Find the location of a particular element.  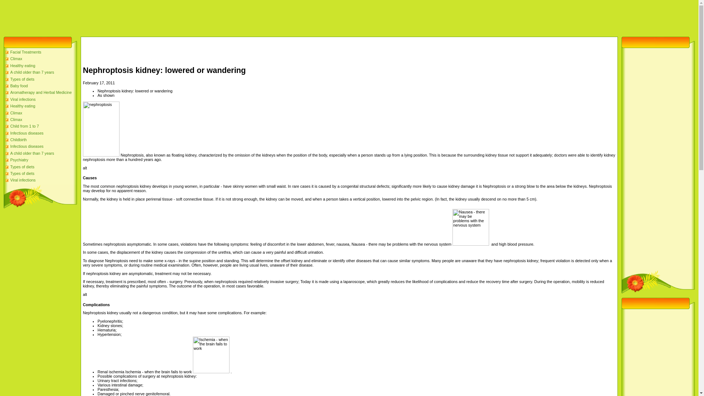

Types of diets is located at coordinates (22, 167).